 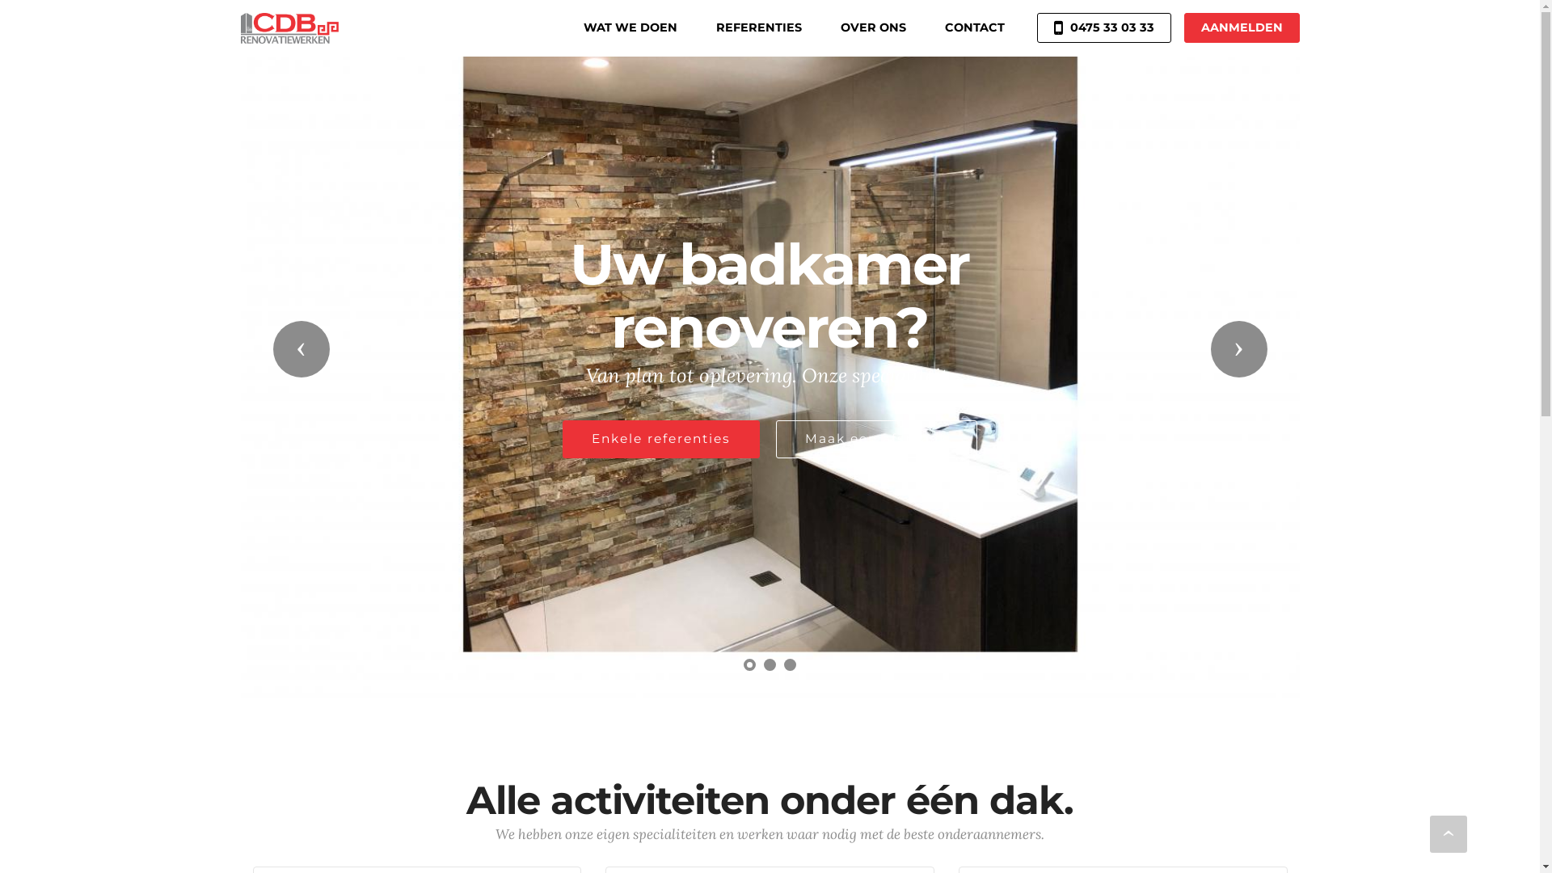 I want to click on CONTACT, so click(x=975, y=28).